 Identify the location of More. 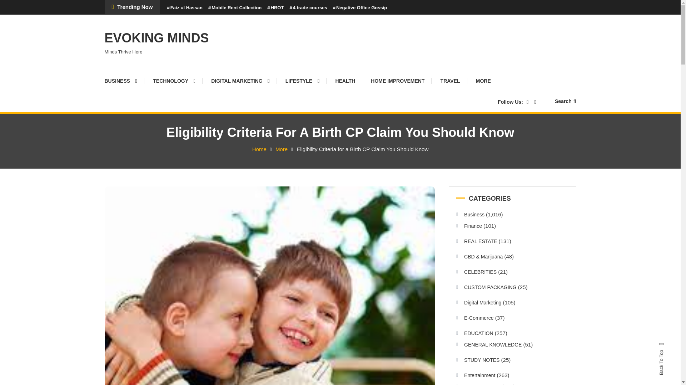
(282, 149).